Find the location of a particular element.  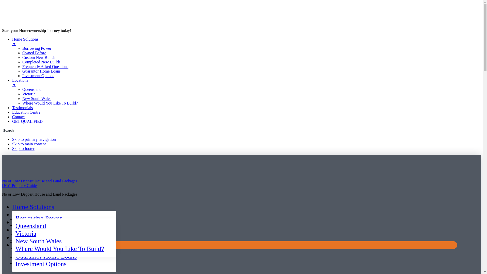

Testimonials is located at coordinates (23, 108).